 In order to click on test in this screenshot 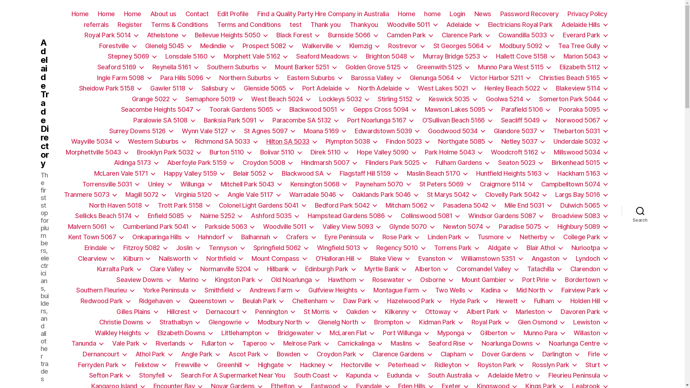, I will do `click(295, 25)`.